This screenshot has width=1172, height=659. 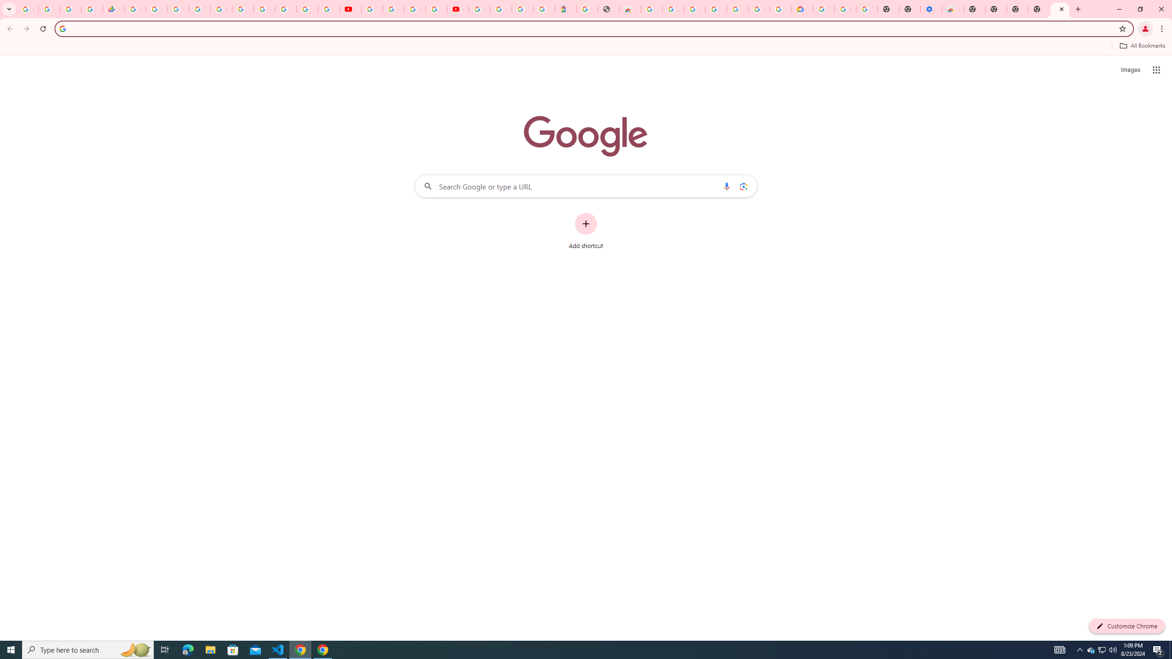 What do you see at coordinates (1039, 9) in the screenshot?
I see `New Tab` at bounding box center [1039, 9].